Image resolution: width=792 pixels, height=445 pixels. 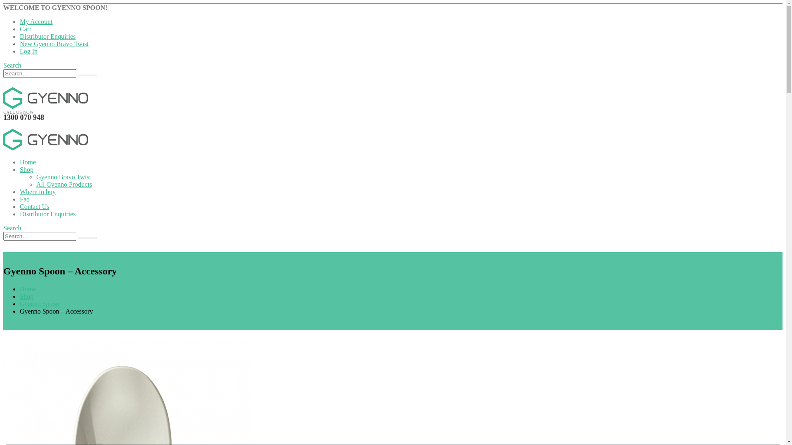 I want to click on Distributor Enquiries, so click(x=48, y=36).